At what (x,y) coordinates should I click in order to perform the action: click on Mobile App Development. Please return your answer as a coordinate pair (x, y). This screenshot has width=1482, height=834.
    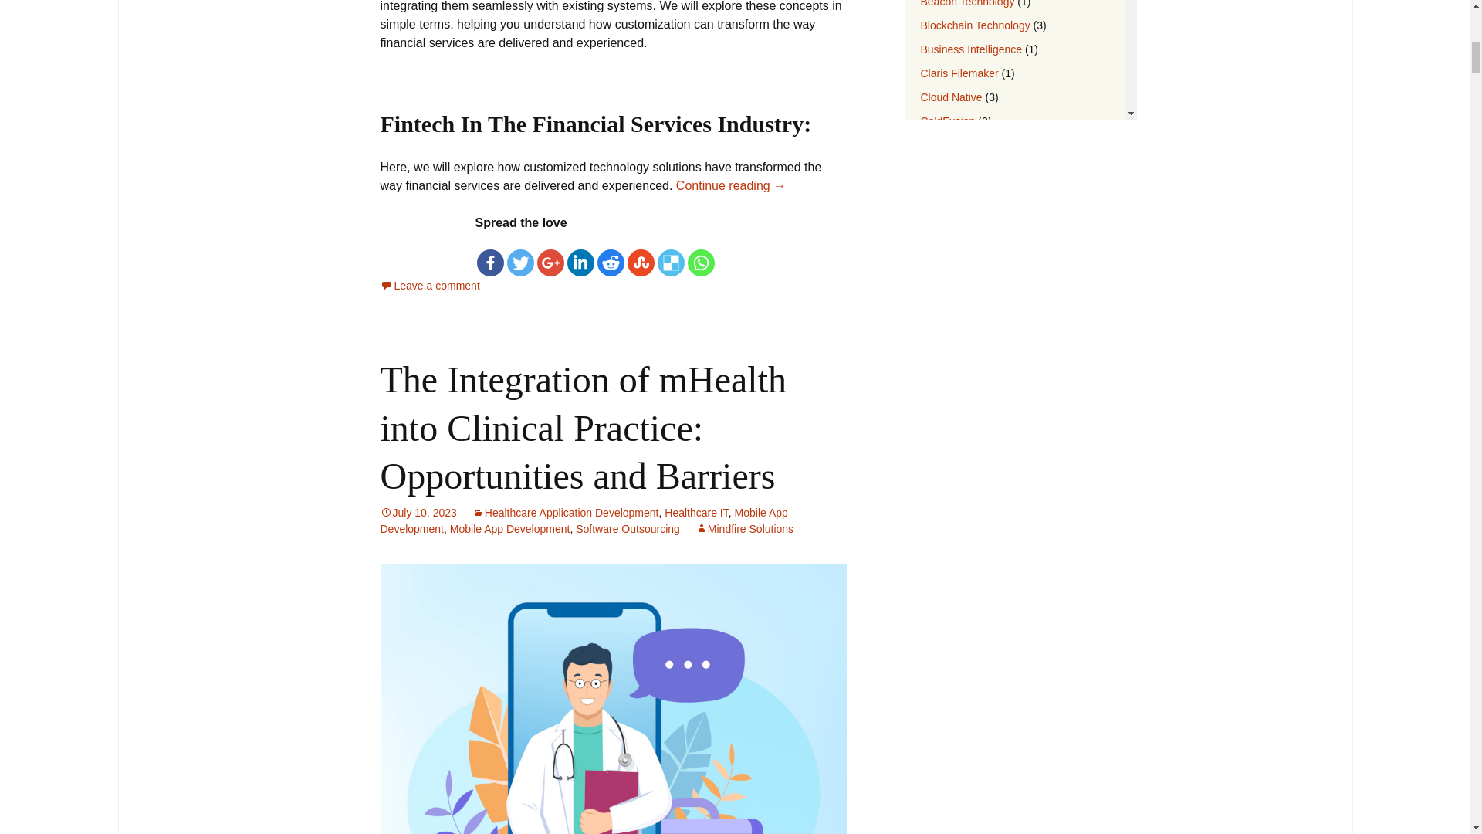
    Looking at the image, I should click on (510, 529).